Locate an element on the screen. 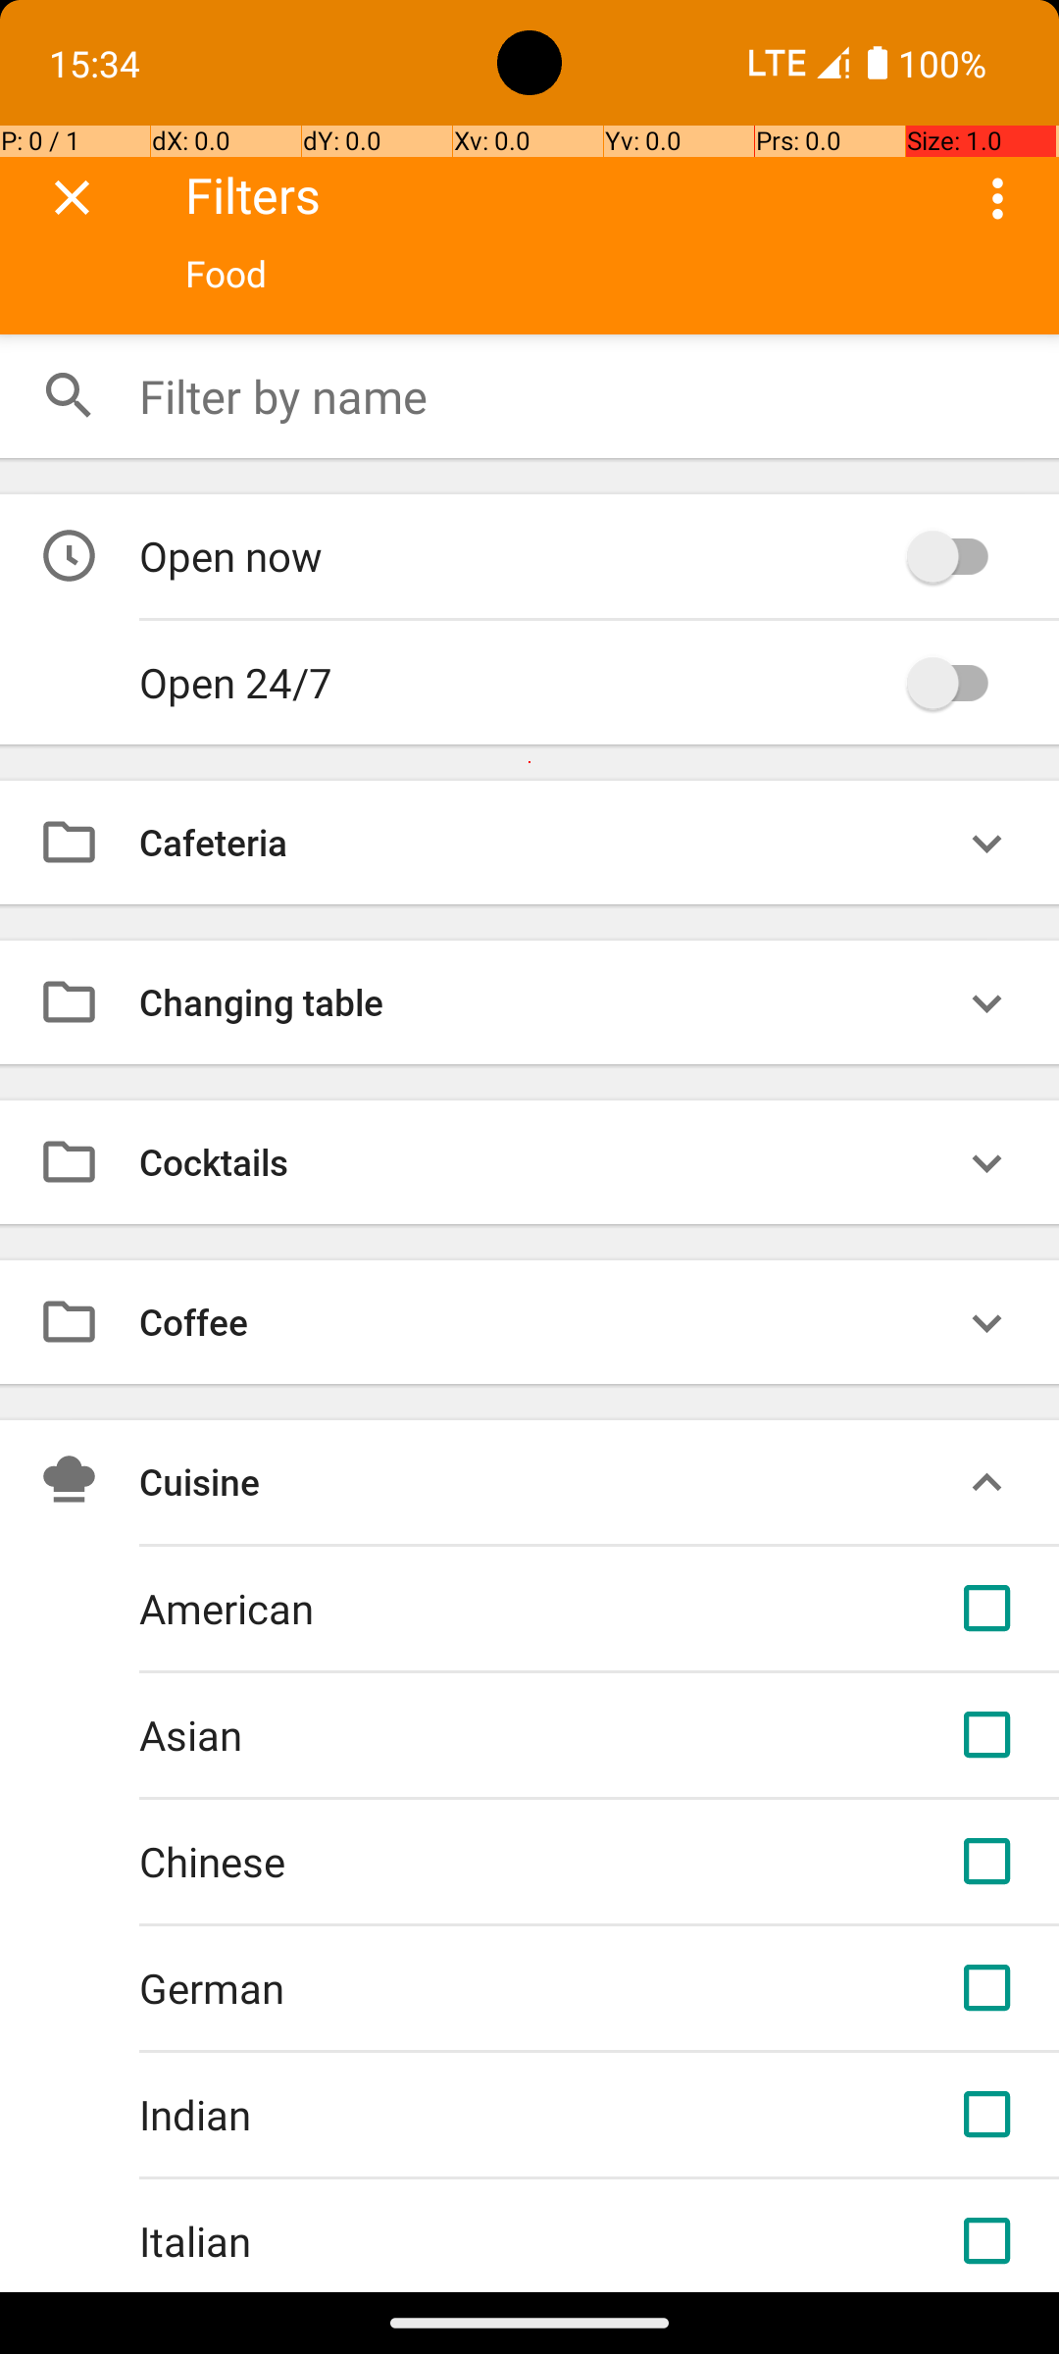 The height and width of the screenshot is (2354, 1059). More actions is located at coordinates (997, 198).